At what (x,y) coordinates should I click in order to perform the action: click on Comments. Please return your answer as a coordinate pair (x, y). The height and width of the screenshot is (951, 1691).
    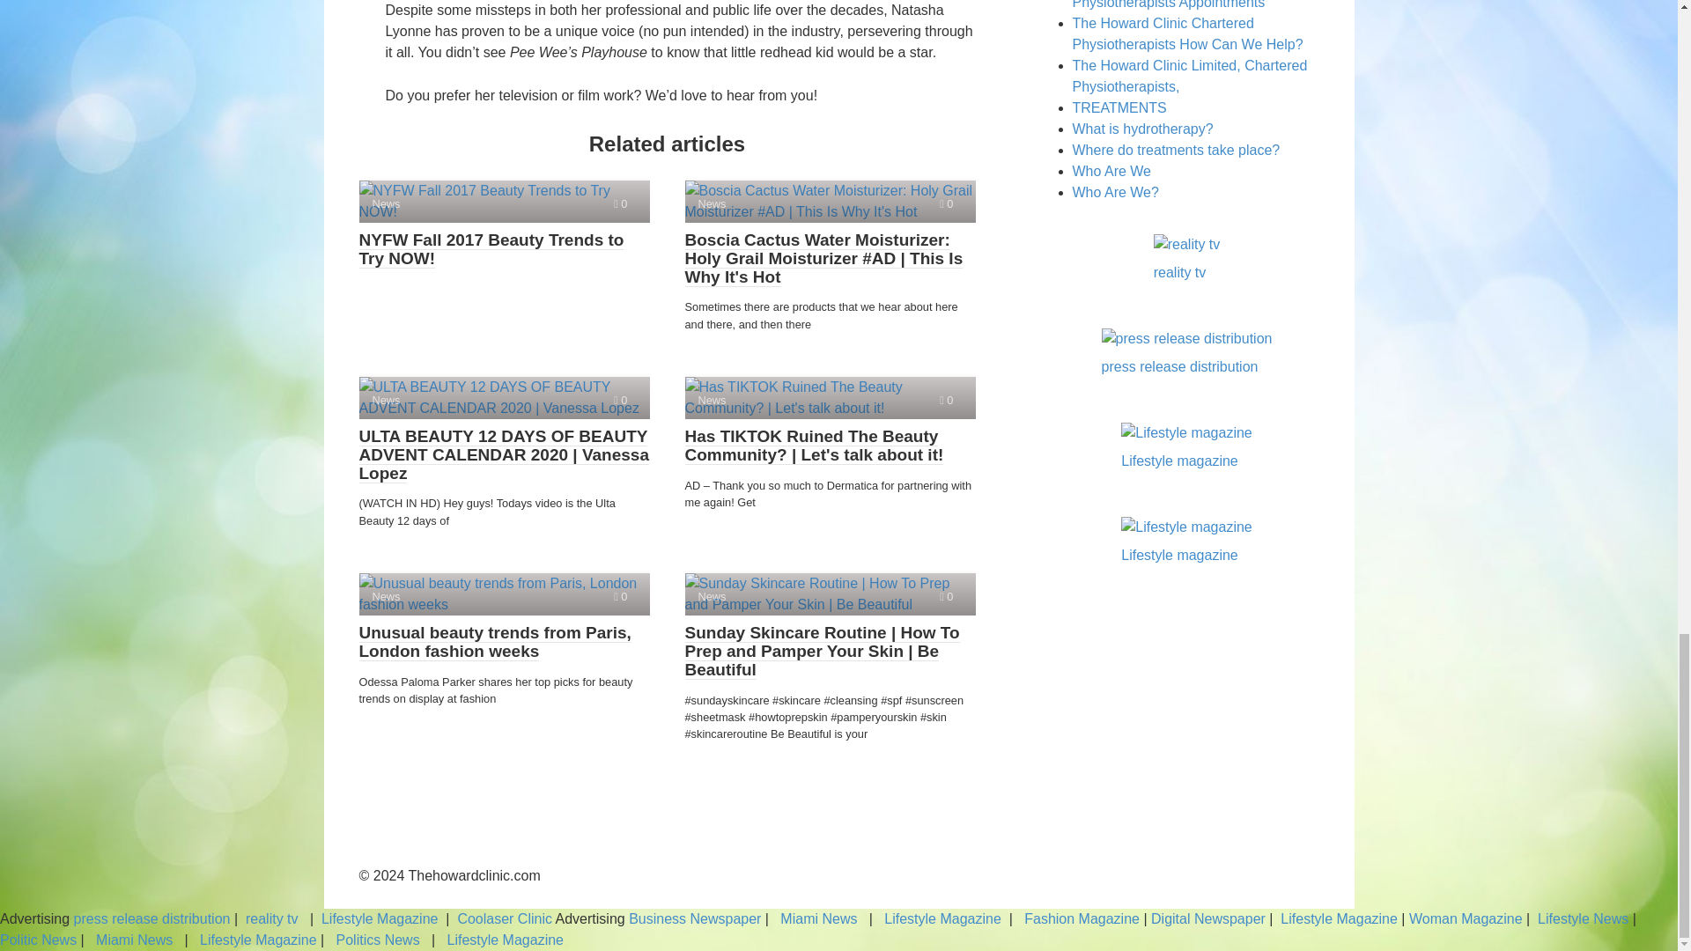
    Looking at the image, I should click on (620, 400).